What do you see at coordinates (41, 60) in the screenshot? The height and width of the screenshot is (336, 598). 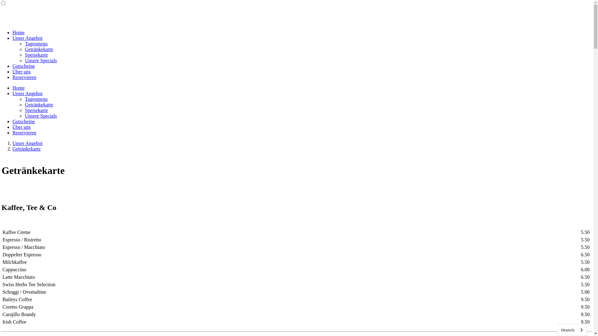 I see `Unsere Specials` at bounding box center [41, 60].